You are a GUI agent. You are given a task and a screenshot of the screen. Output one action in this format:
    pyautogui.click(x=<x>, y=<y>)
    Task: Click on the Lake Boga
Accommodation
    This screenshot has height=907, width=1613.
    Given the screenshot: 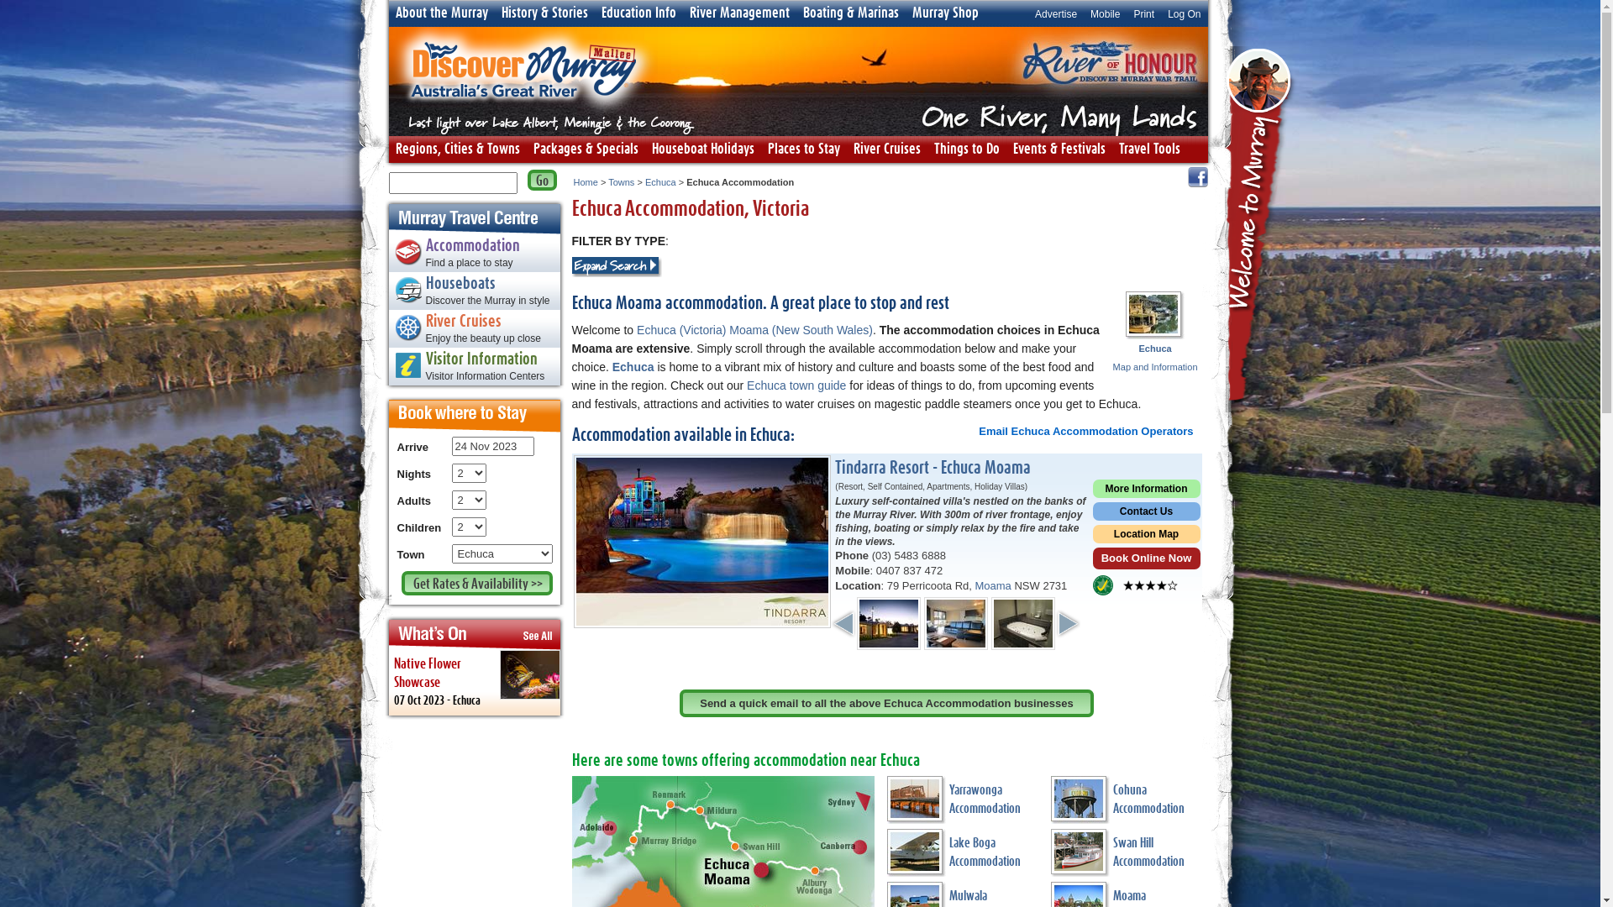 What is the action you would take?
    pyautogui.click(x=963, y=855)
    